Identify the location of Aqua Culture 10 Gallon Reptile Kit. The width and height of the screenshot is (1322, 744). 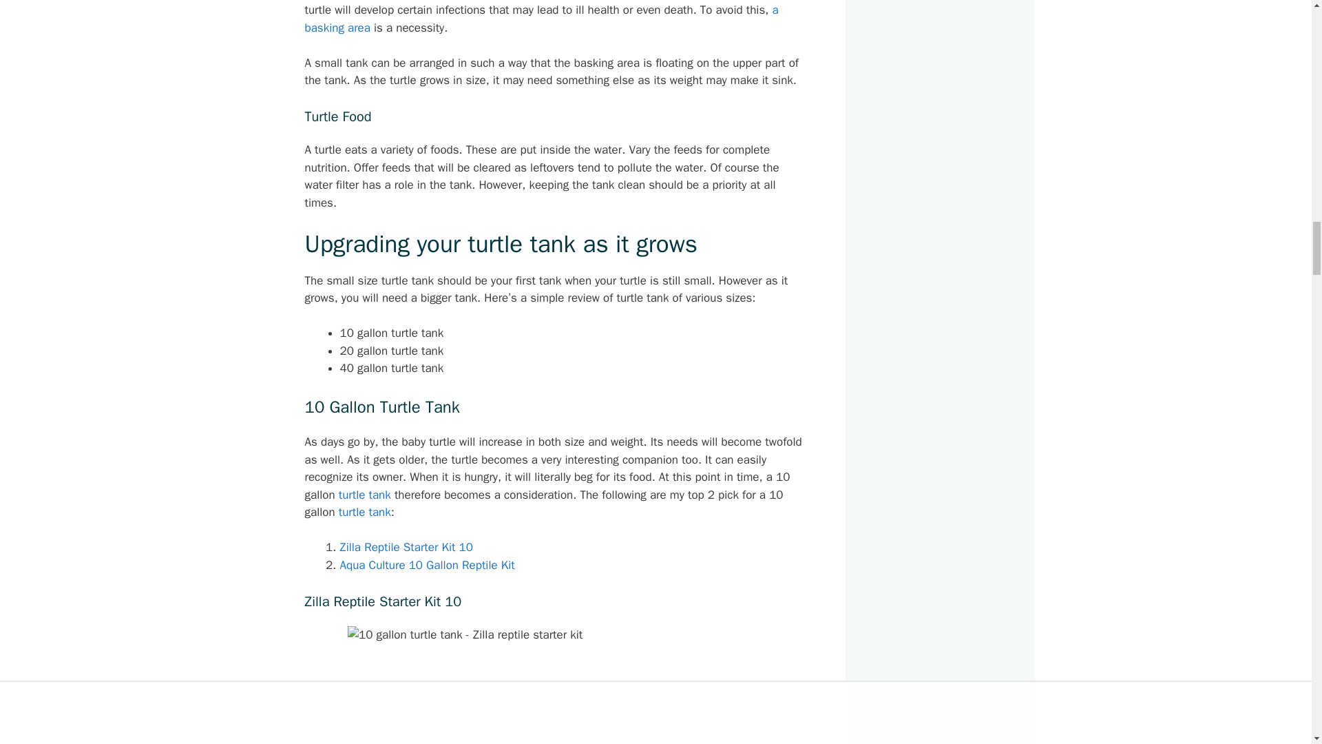
(427, 565).